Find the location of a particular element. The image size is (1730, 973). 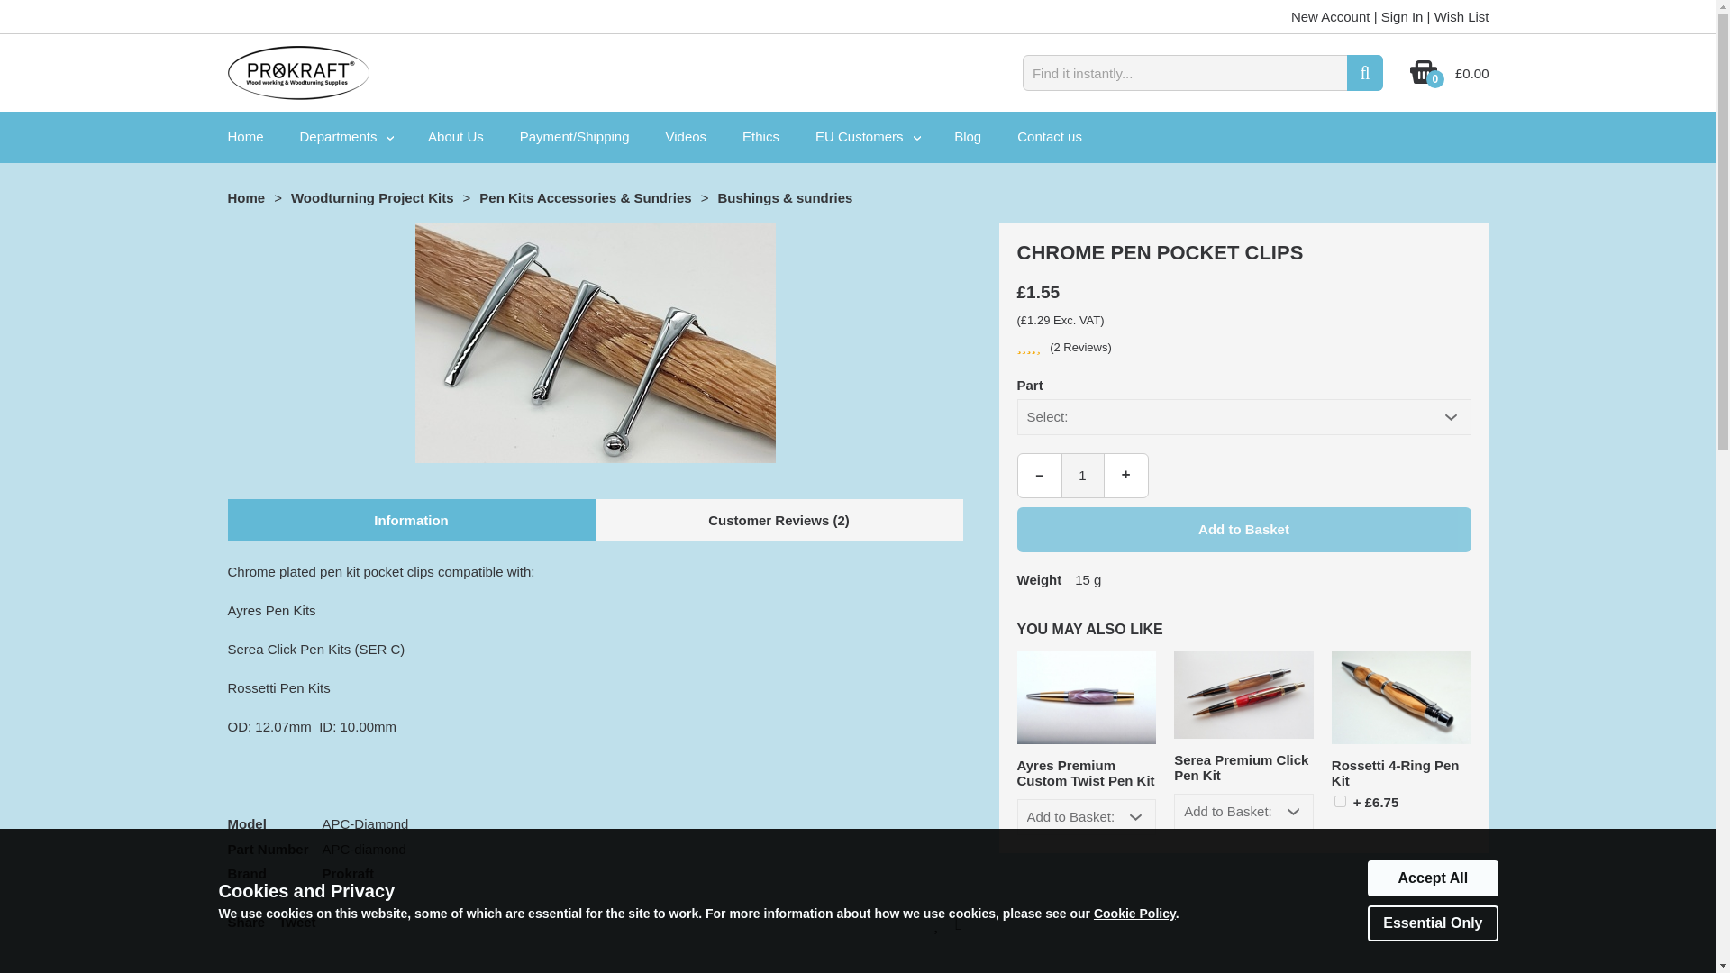

About Us is located at coordinates (456, 137).